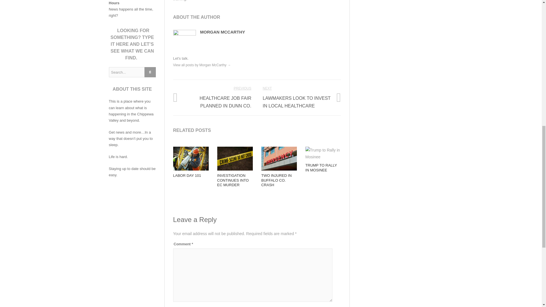  What do you see at coordinates (276, 180) in the screenshot?
I see `TWO INJURED IN BUFFALO CO. CRASH` at bounding box center [276, 180].